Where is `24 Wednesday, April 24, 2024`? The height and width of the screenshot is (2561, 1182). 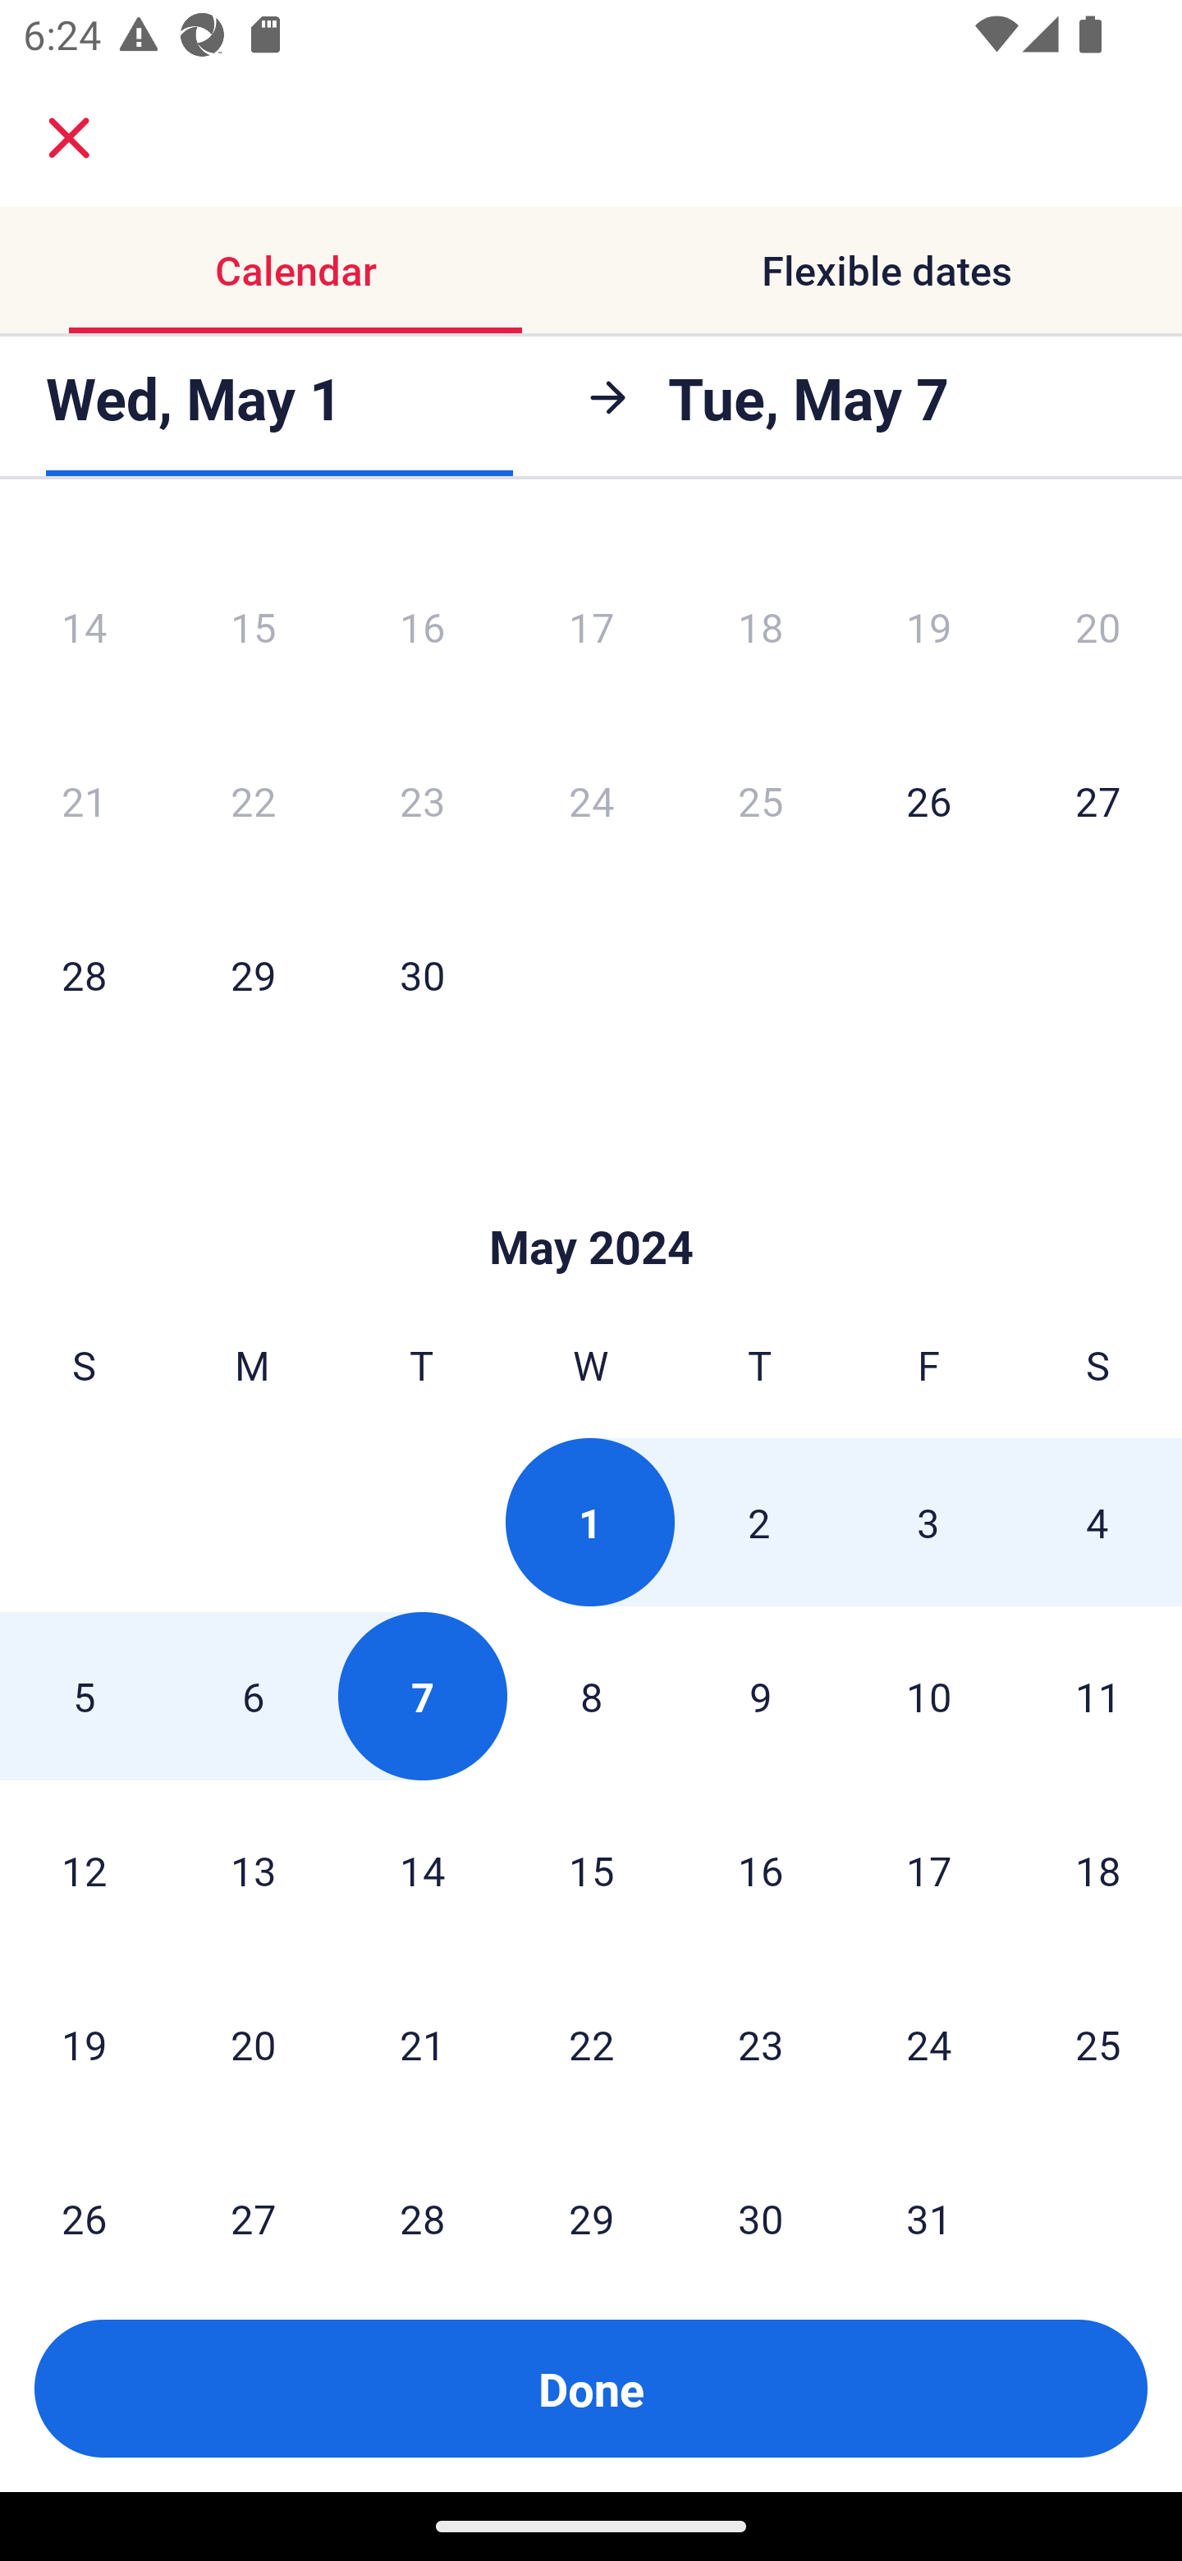 24 Wednesday, April 24, 2024 is located at coordinates (591, 801).